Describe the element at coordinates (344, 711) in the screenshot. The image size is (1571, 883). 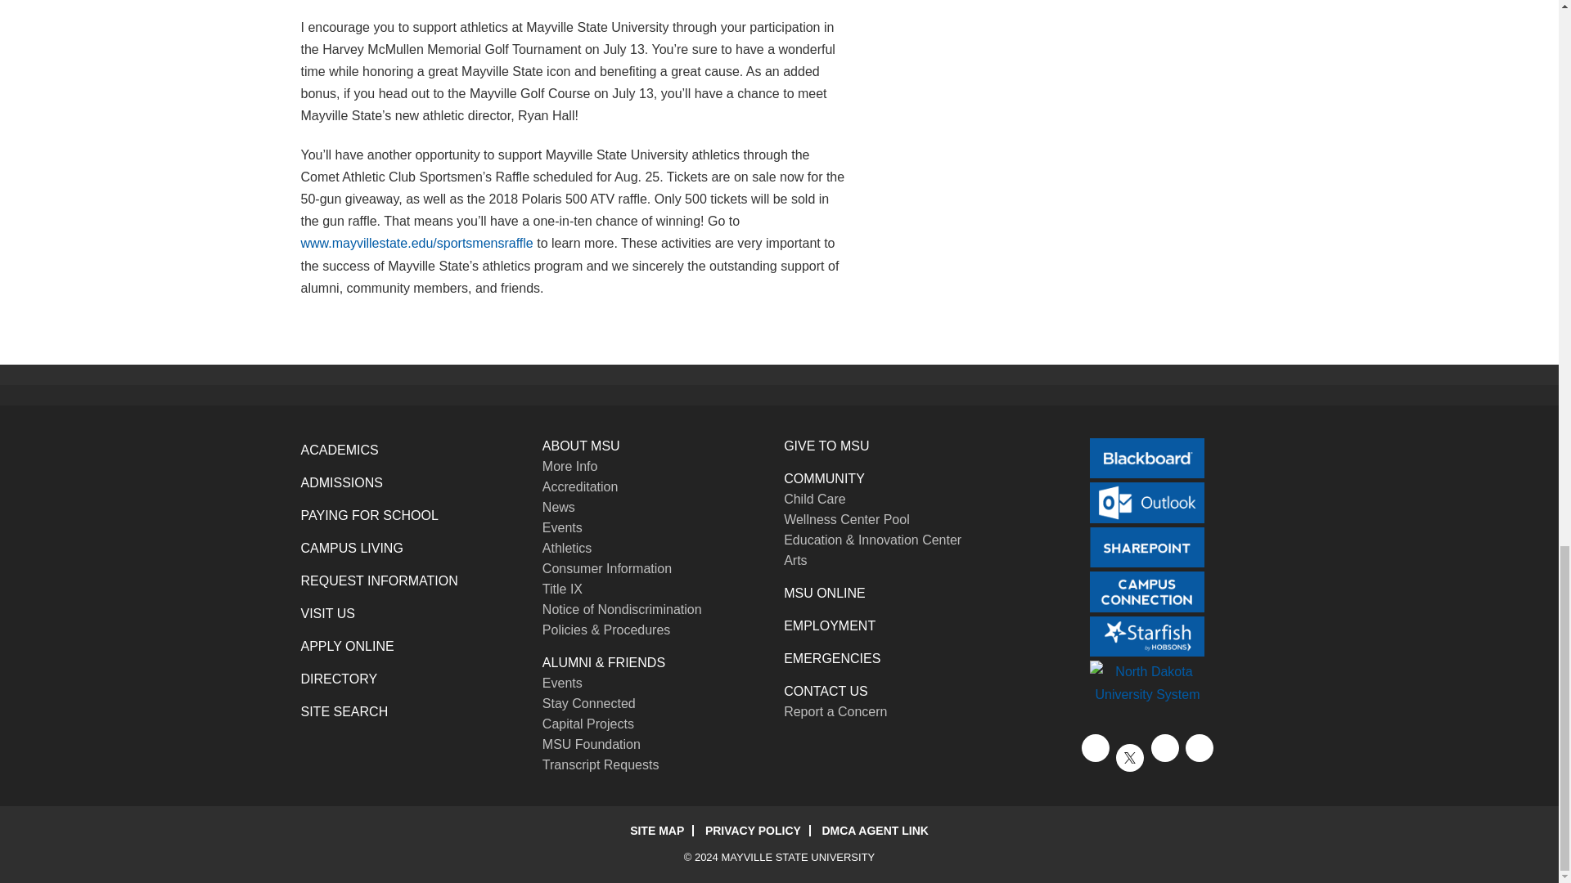
I see `Site Search` at that location.